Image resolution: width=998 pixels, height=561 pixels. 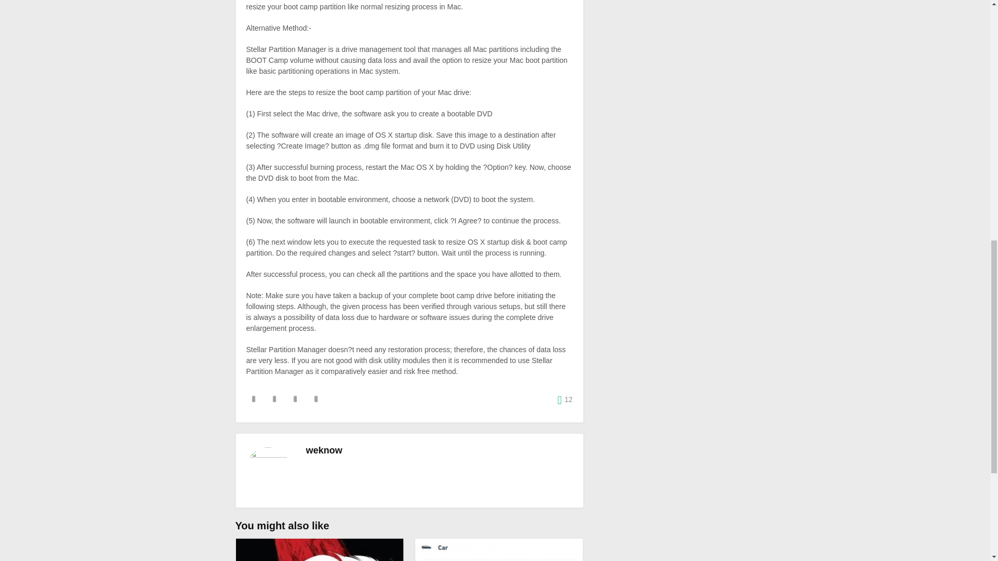 What do you see at coordinates (323, 450) in the screenshot?
I see `weknow` at bounding box center [323, 450].